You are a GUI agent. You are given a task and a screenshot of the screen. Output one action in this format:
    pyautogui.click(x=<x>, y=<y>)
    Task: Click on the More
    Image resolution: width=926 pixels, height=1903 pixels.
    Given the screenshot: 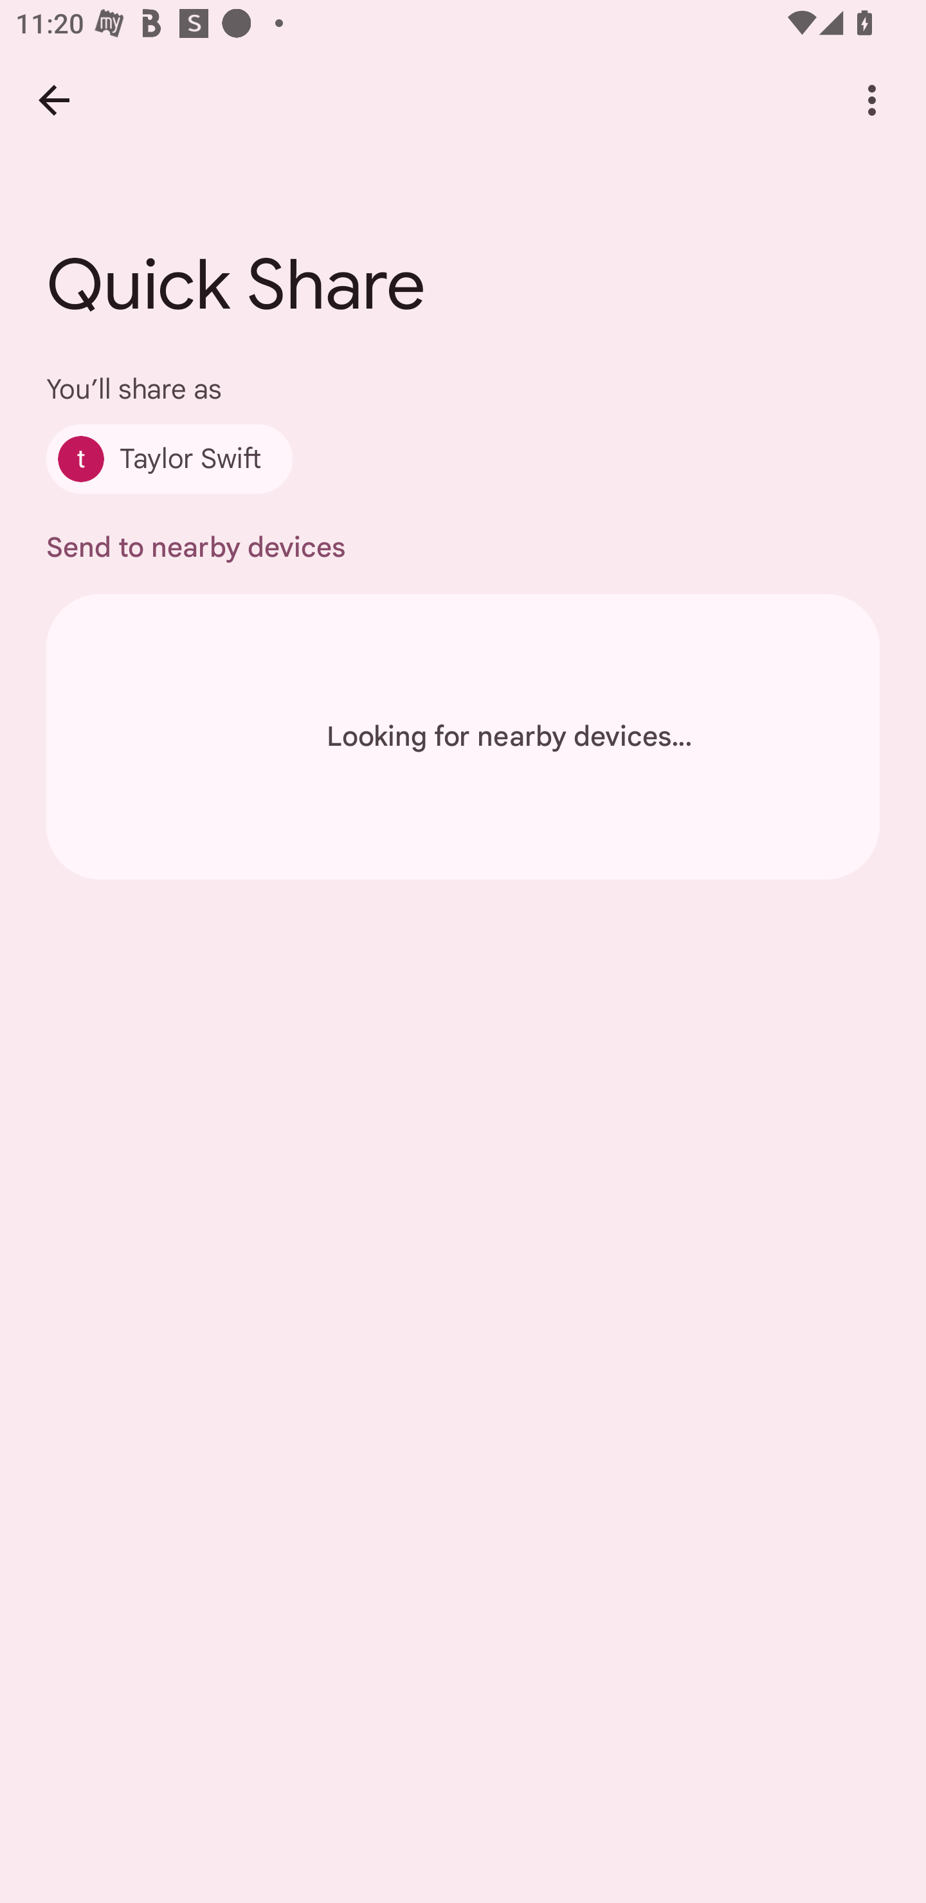 What is the action you would take?
    pyautogui.click(x=872, y=99)
    